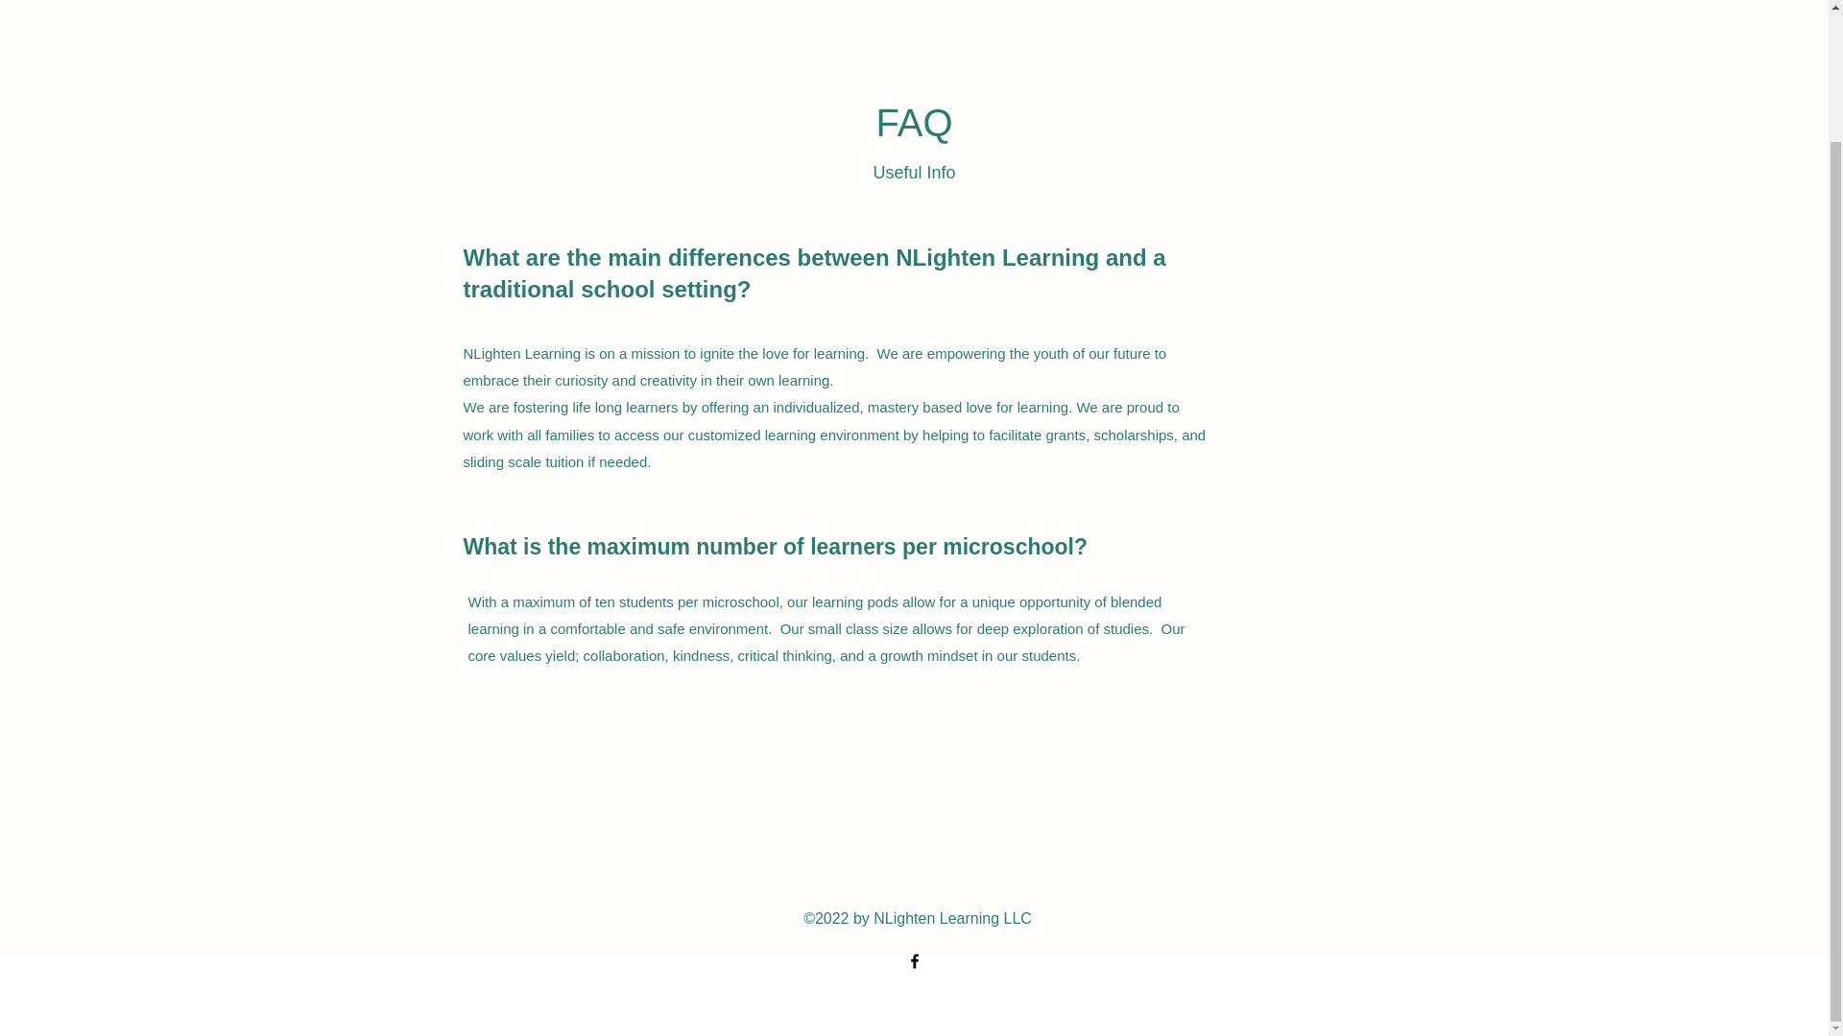 This screenshot has width=1843, height=1036. Describe the element at coordinates (960, 0) in the screenshot. I see `Contact` at that location.